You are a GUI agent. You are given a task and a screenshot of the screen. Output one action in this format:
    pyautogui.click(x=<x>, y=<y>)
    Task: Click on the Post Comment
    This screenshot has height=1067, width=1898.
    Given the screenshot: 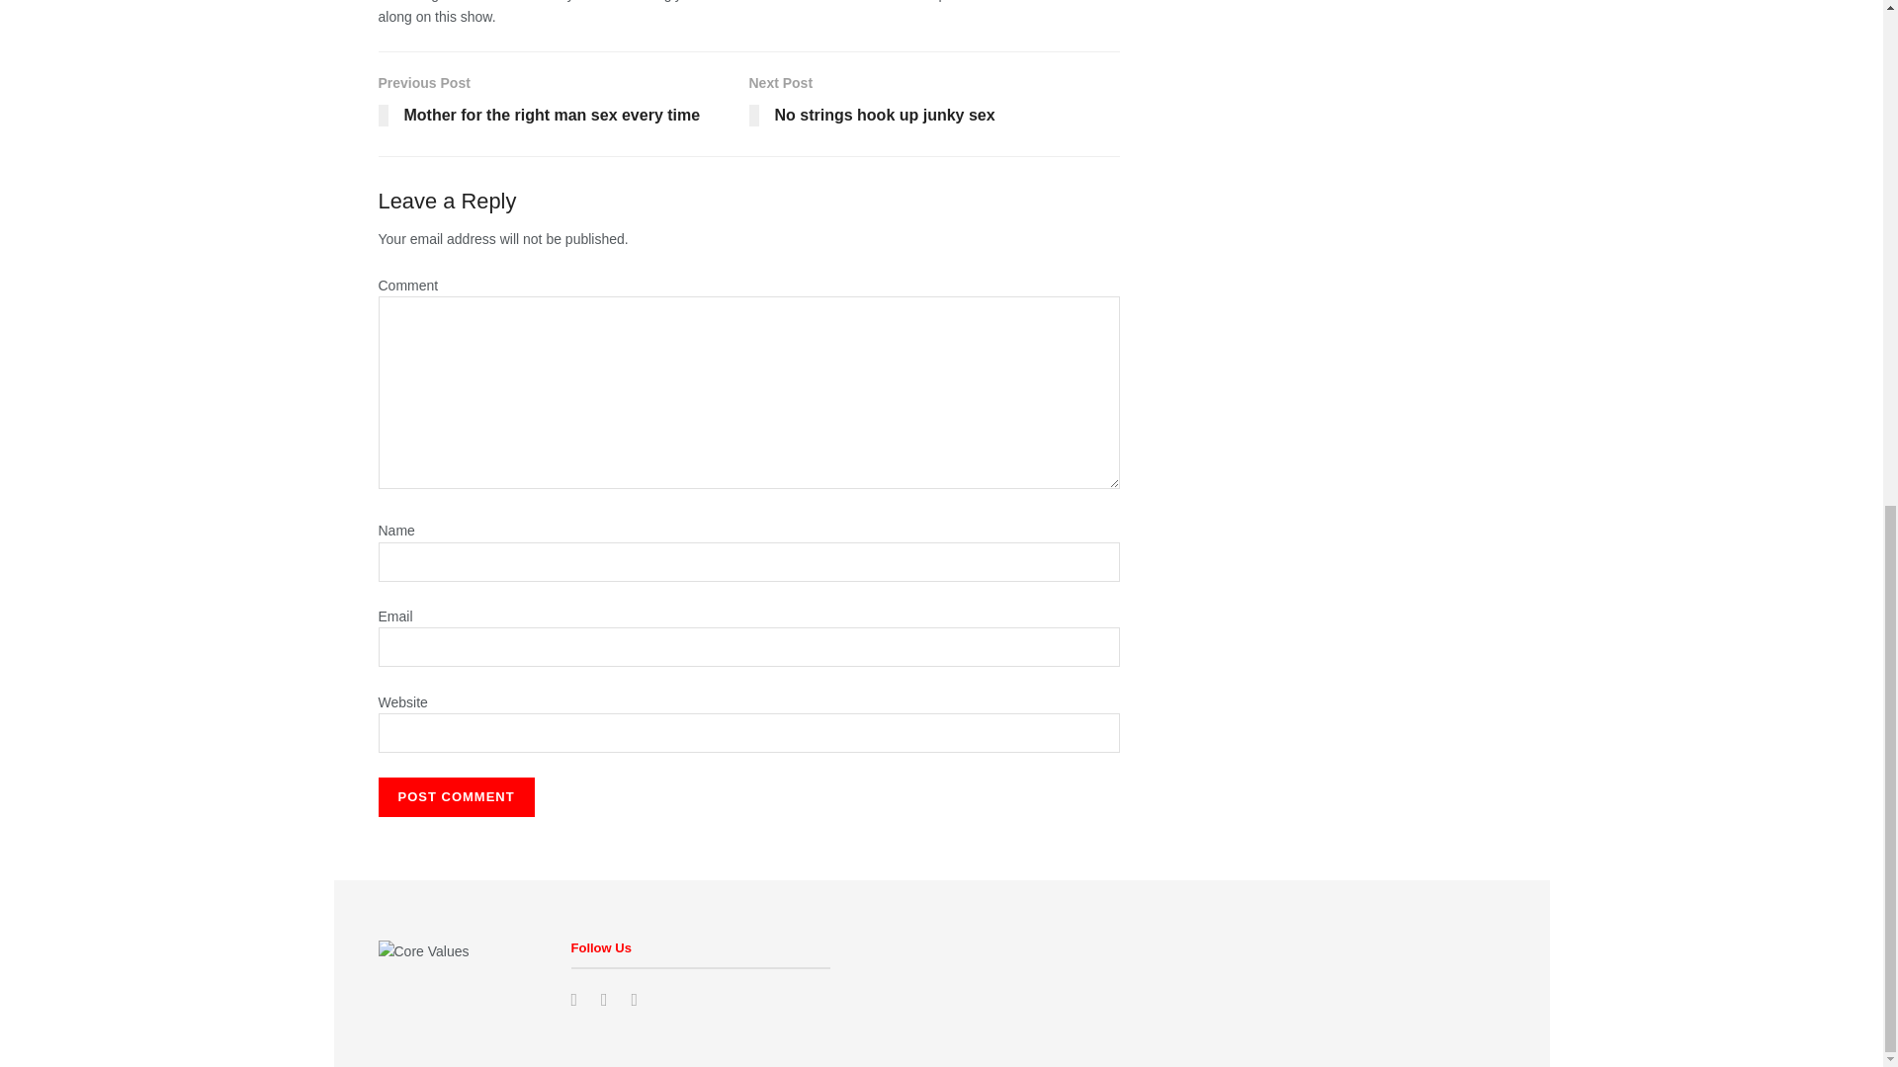 What is the action you would take?
    pyautogui.click(x=455, y=797)
    